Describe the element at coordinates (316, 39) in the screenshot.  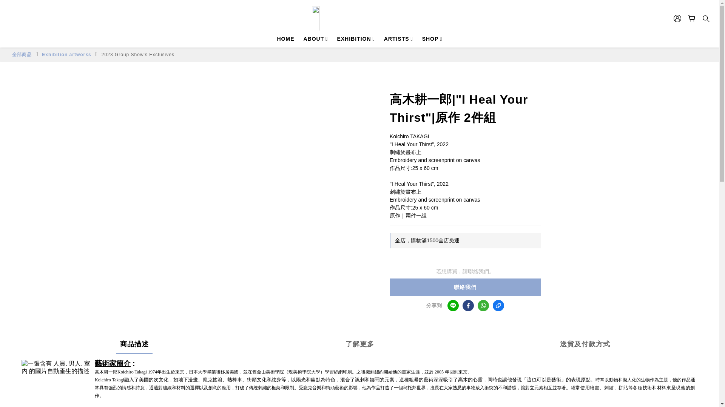
I see `ABOUT` at that location.